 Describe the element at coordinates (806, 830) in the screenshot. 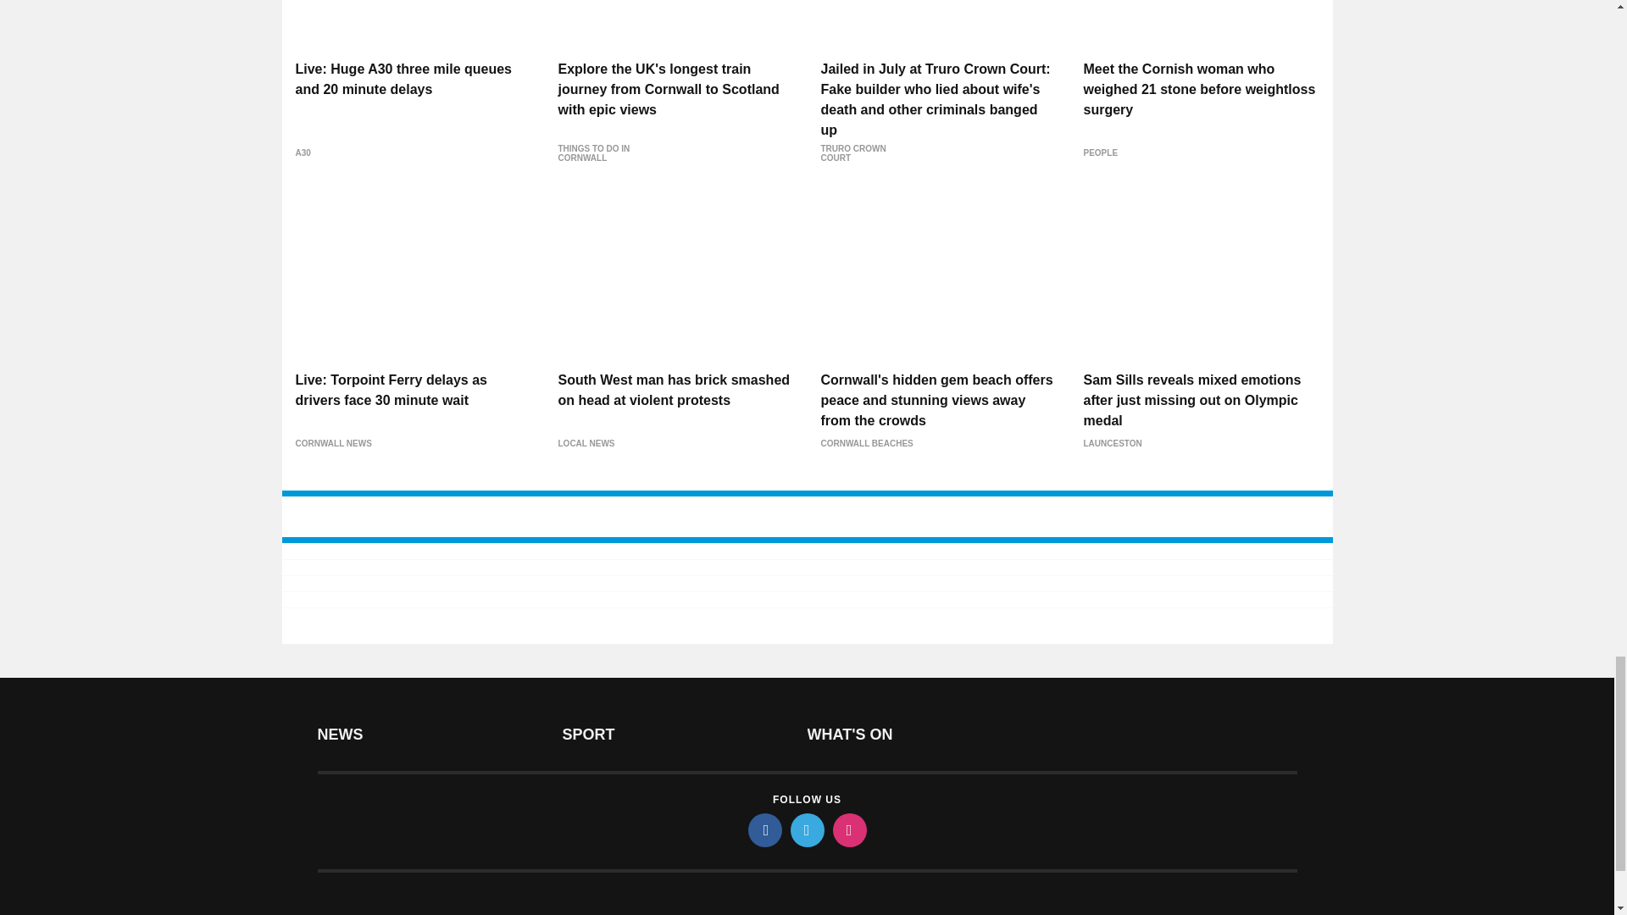

I see `twitter` at that location.